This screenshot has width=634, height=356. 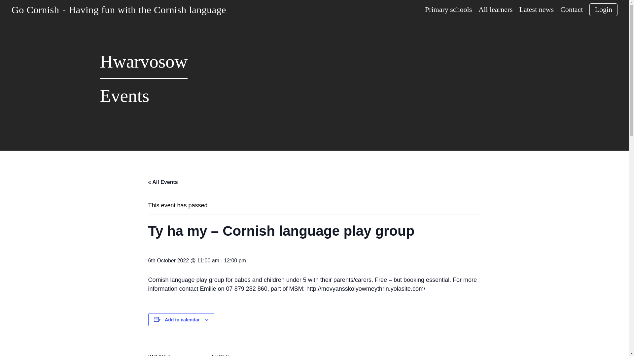 What do you see at coordinates (604, 9) in the screenshot?
I see `Login` at bounding box center [604, 9].